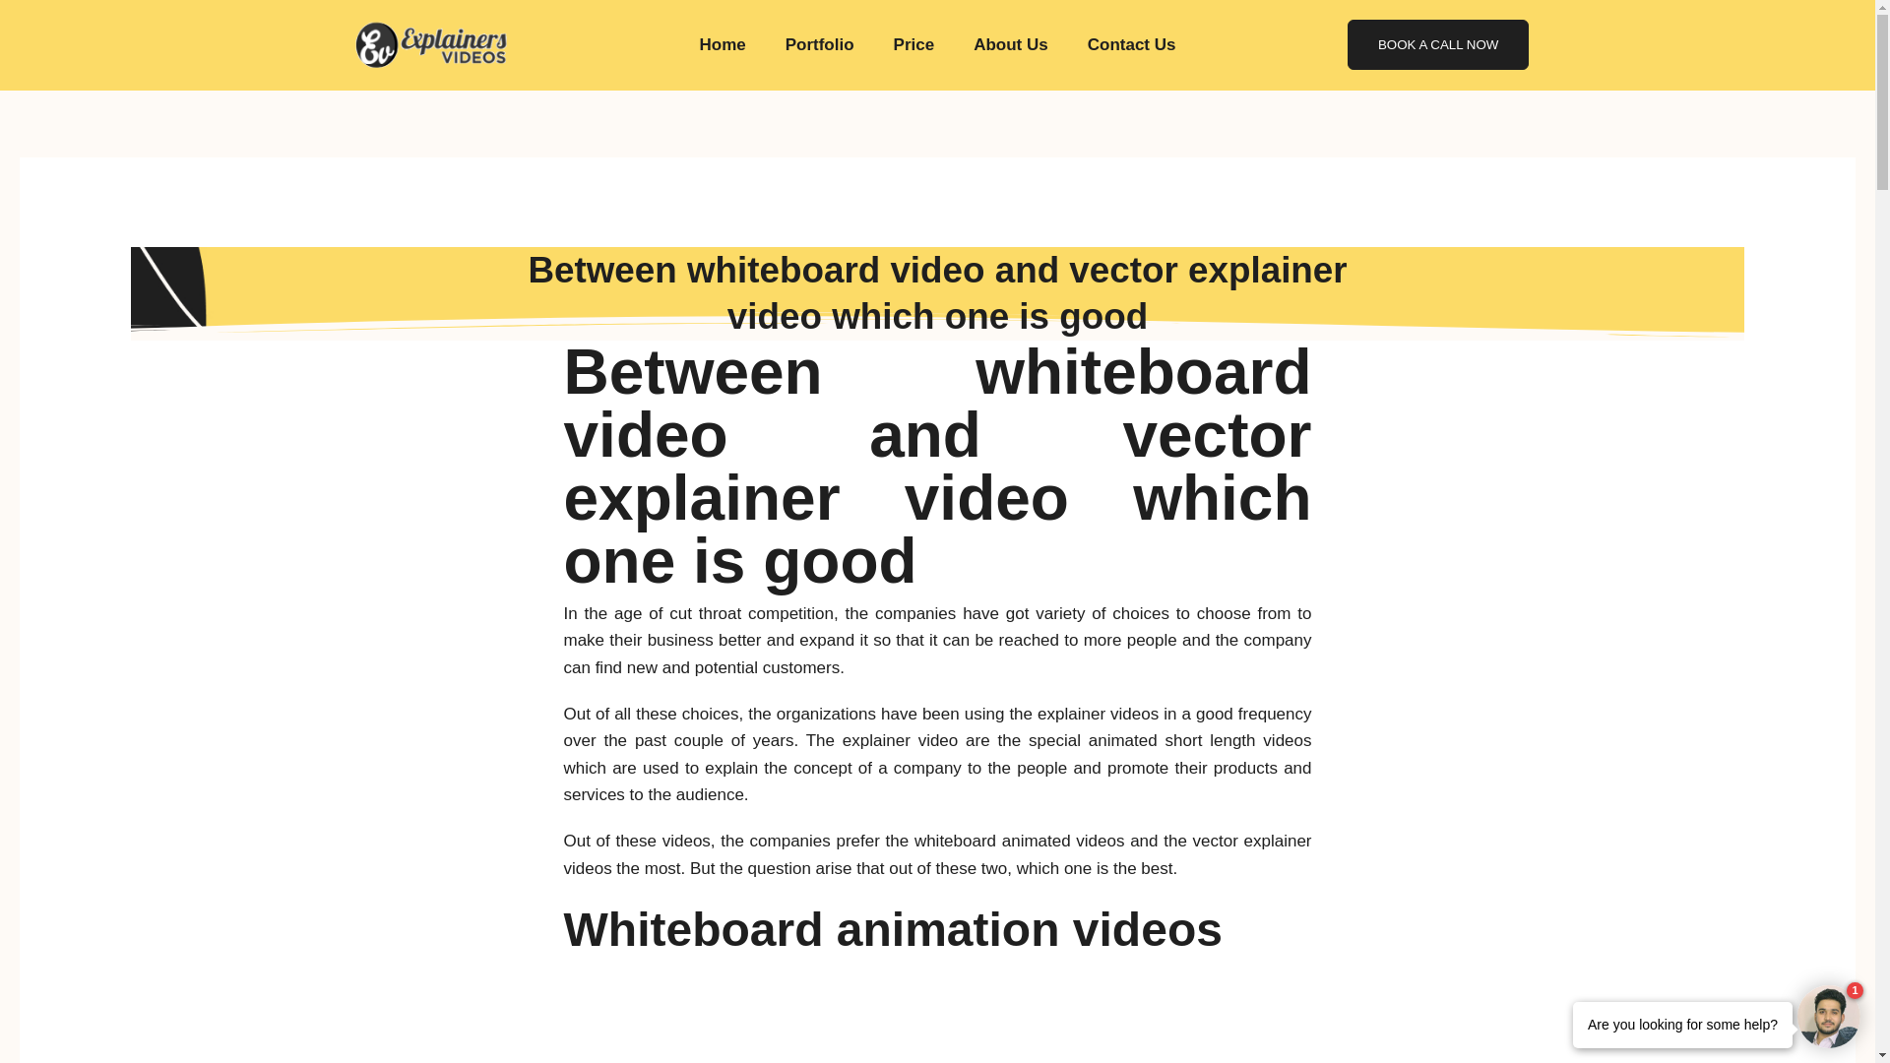 The height and width of the screenshot is (1063, 1890). What do you see at coordinates (1437, 45) in the screenshot?
I see `BOOK A CALL NOW` at bounding box center [1437, 45].